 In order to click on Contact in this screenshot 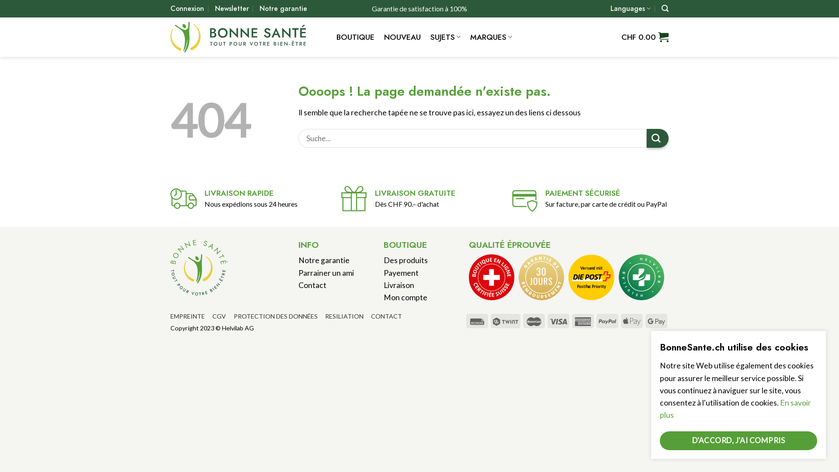, I will do `click(312, 285)`.